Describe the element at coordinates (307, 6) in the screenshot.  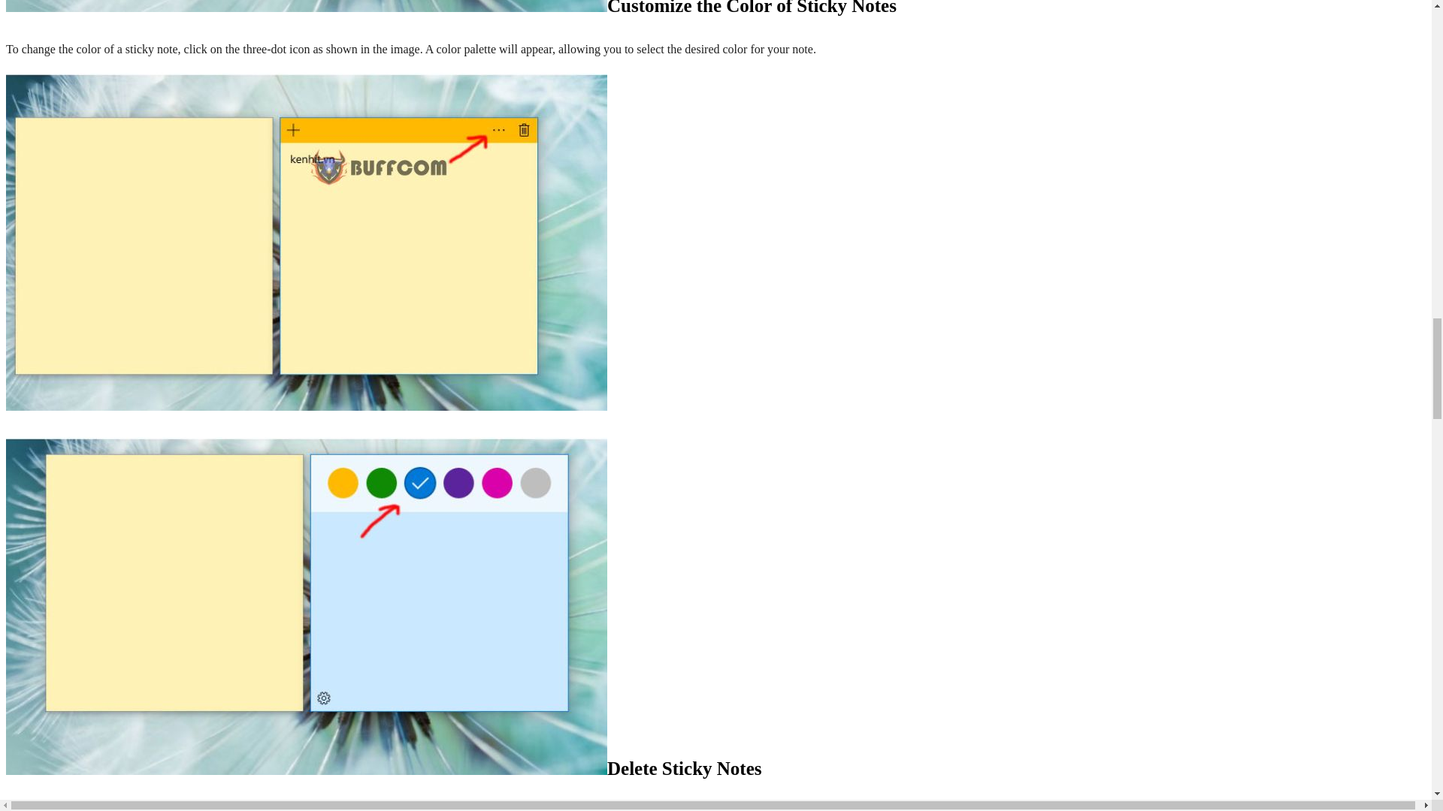
I see `How To Create Sticky Notes On Windows 10 3` at that location.